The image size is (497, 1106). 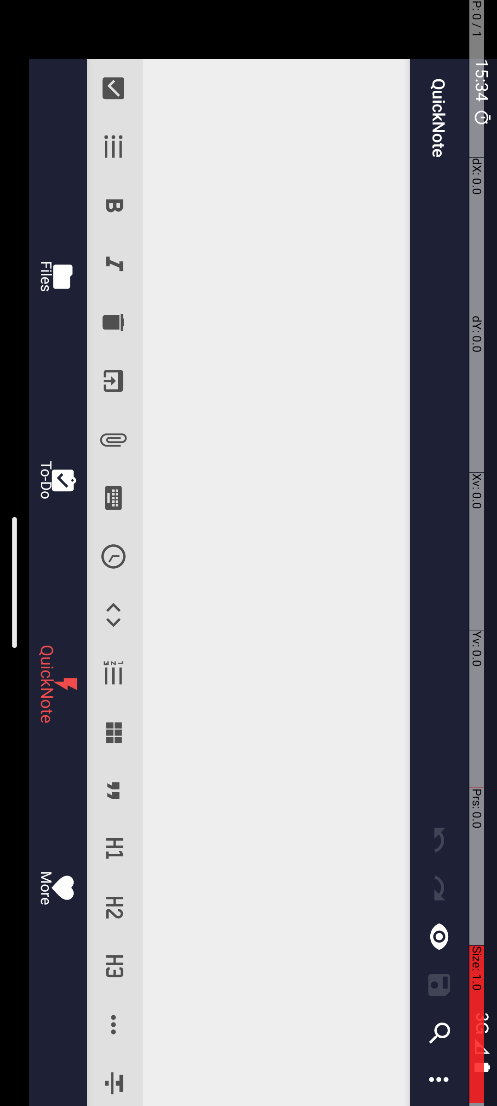 What do you see at coordinates (1079, 384) in the screenshot?
I see `Strike out` at bounding box center [1079, 384].